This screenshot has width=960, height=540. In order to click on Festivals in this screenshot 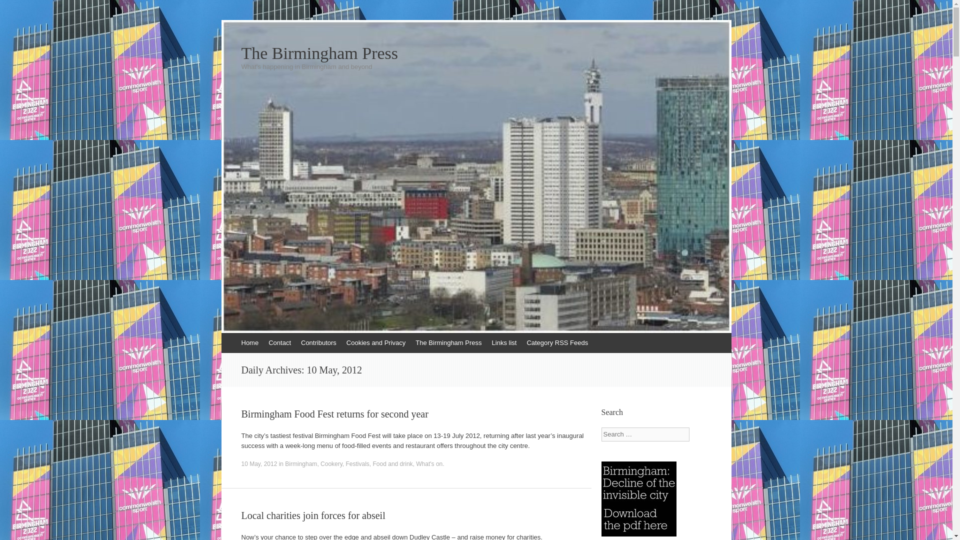, I will do `click(357, 464)`.